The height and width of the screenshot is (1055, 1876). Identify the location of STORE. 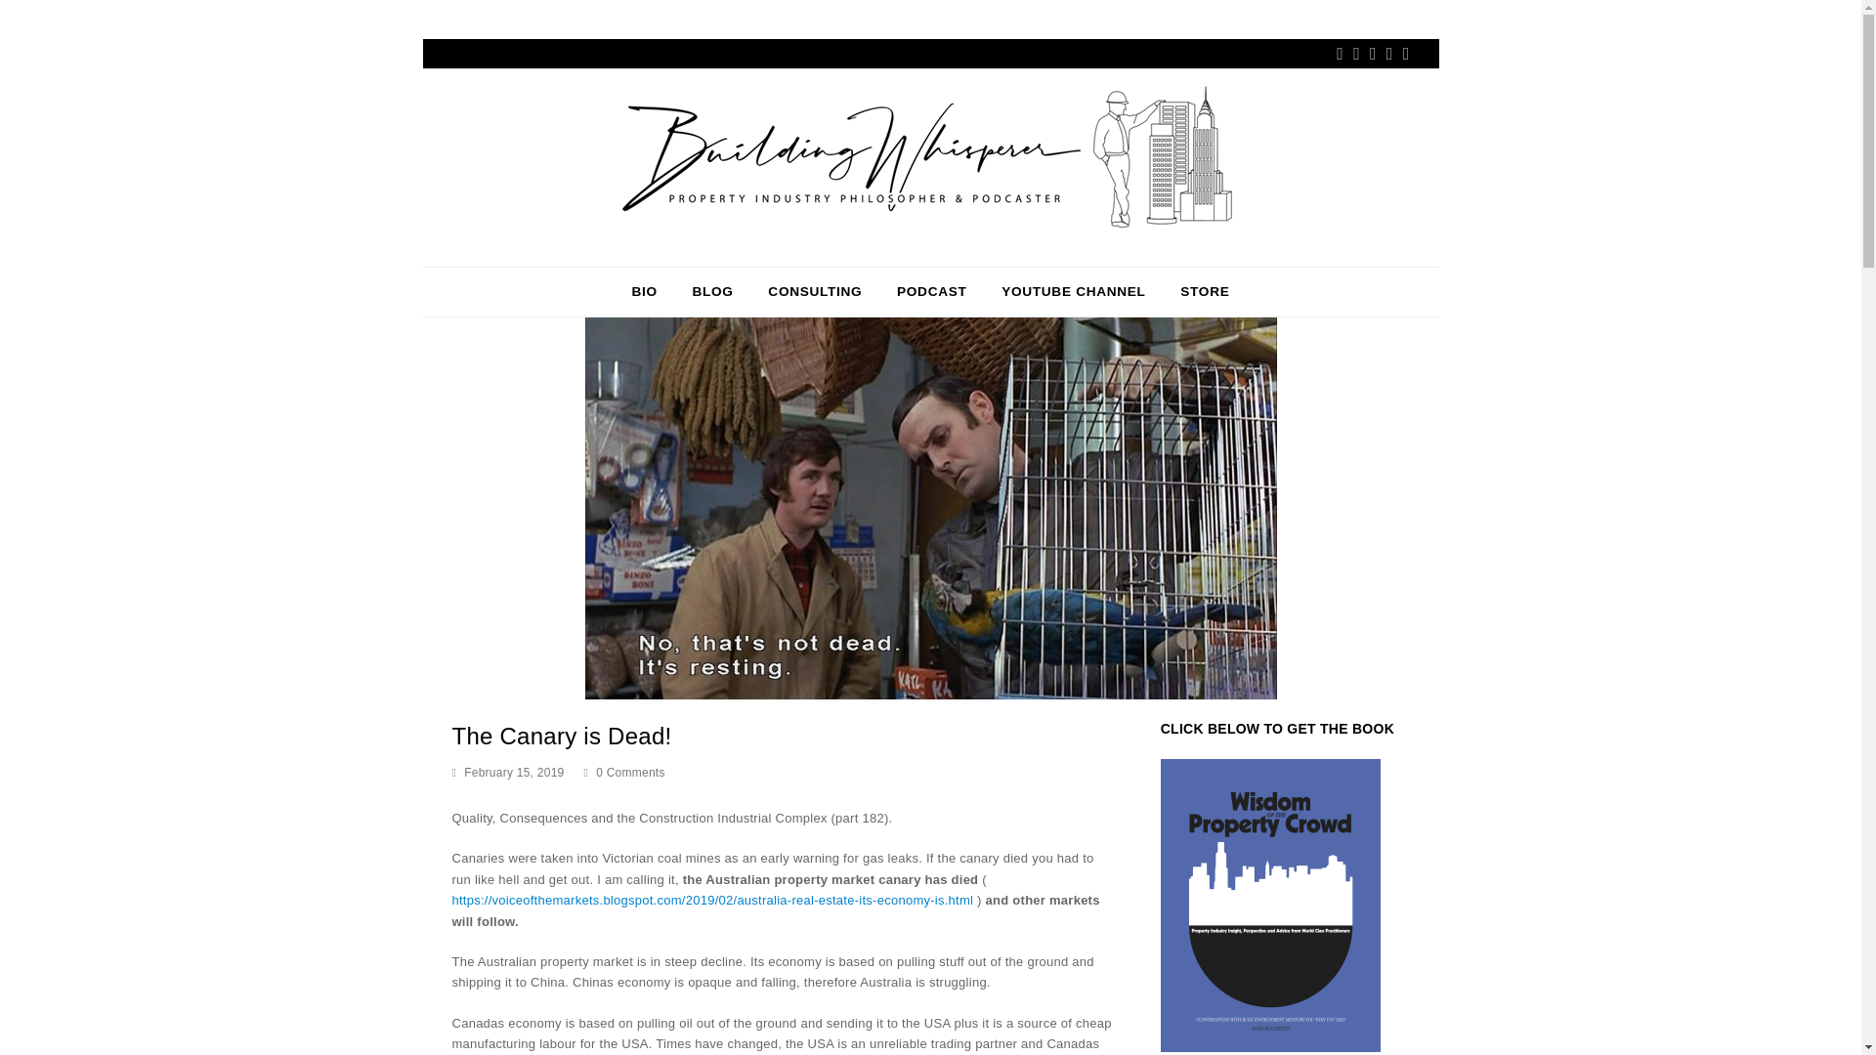
(1205, 292).